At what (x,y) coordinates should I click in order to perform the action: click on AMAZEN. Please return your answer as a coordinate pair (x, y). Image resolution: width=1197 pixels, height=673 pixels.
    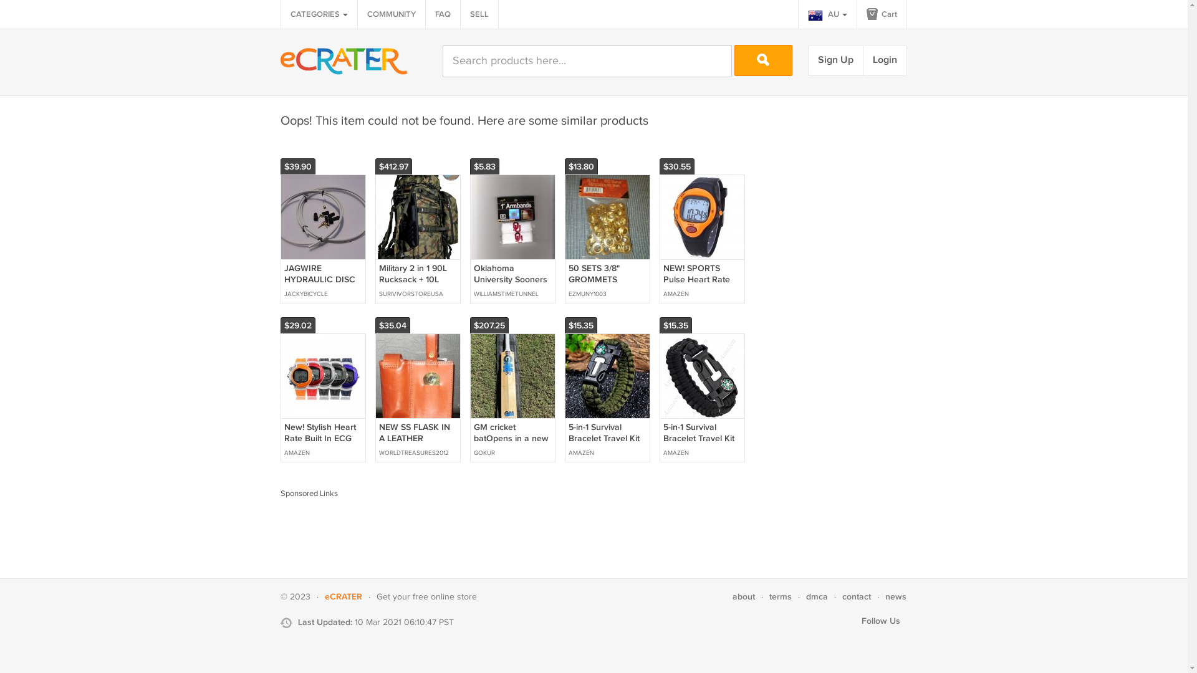
    Looking at the image, I should click on (702, 294).